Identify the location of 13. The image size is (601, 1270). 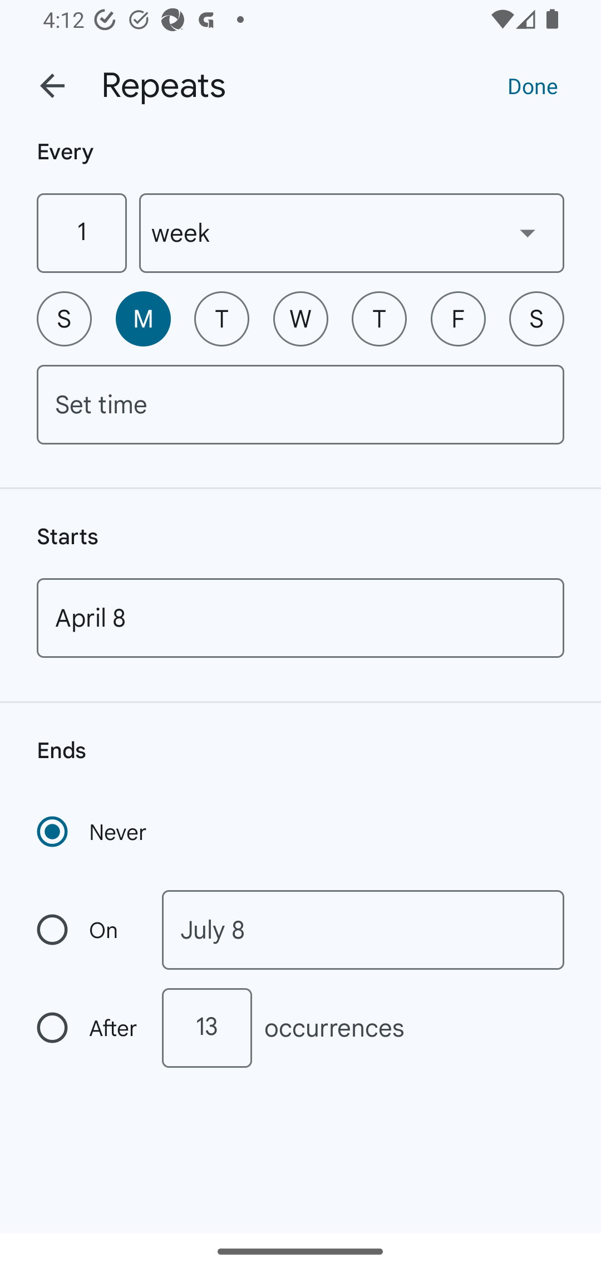
(206, 1028).